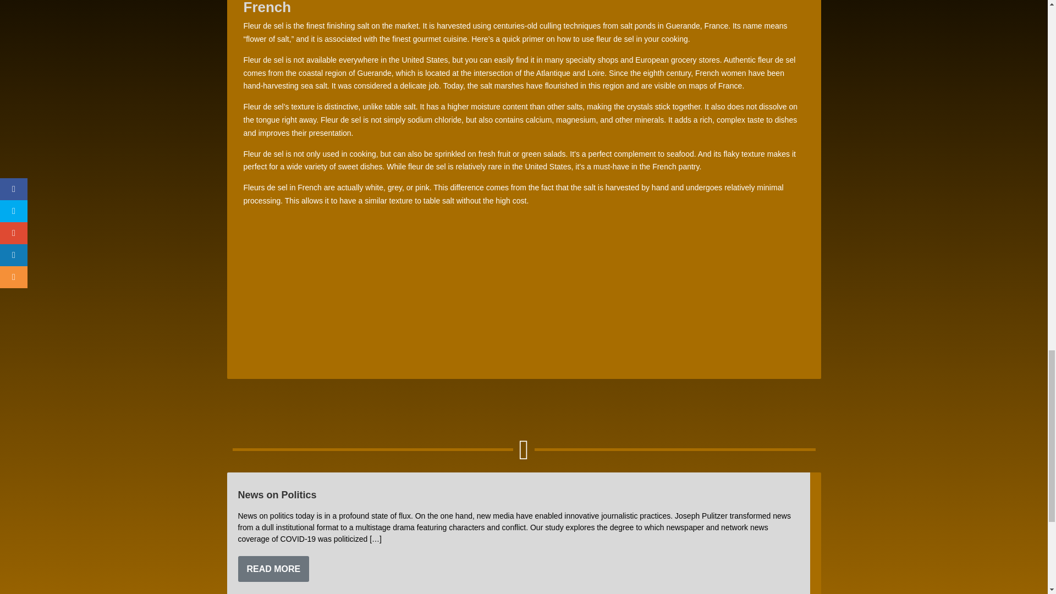  What do you see at coordinates (273, 569) in the screenshot?
I see `READ MORE` at bounding box center [273, 569].